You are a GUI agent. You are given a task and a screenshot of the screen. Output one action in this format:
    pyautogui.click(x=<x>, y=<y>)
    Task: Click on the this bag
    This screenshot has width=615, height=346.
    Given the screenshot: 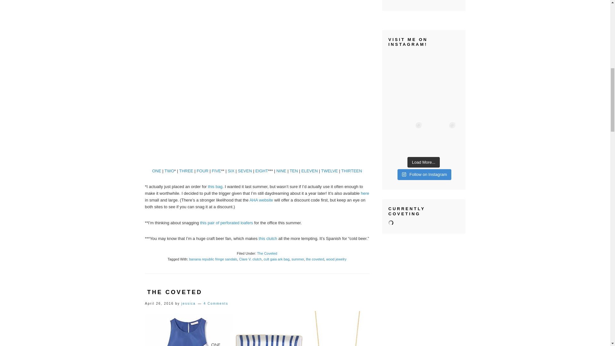 What is the action you would take?
    pyautogui.click(x=215, y=186)
    